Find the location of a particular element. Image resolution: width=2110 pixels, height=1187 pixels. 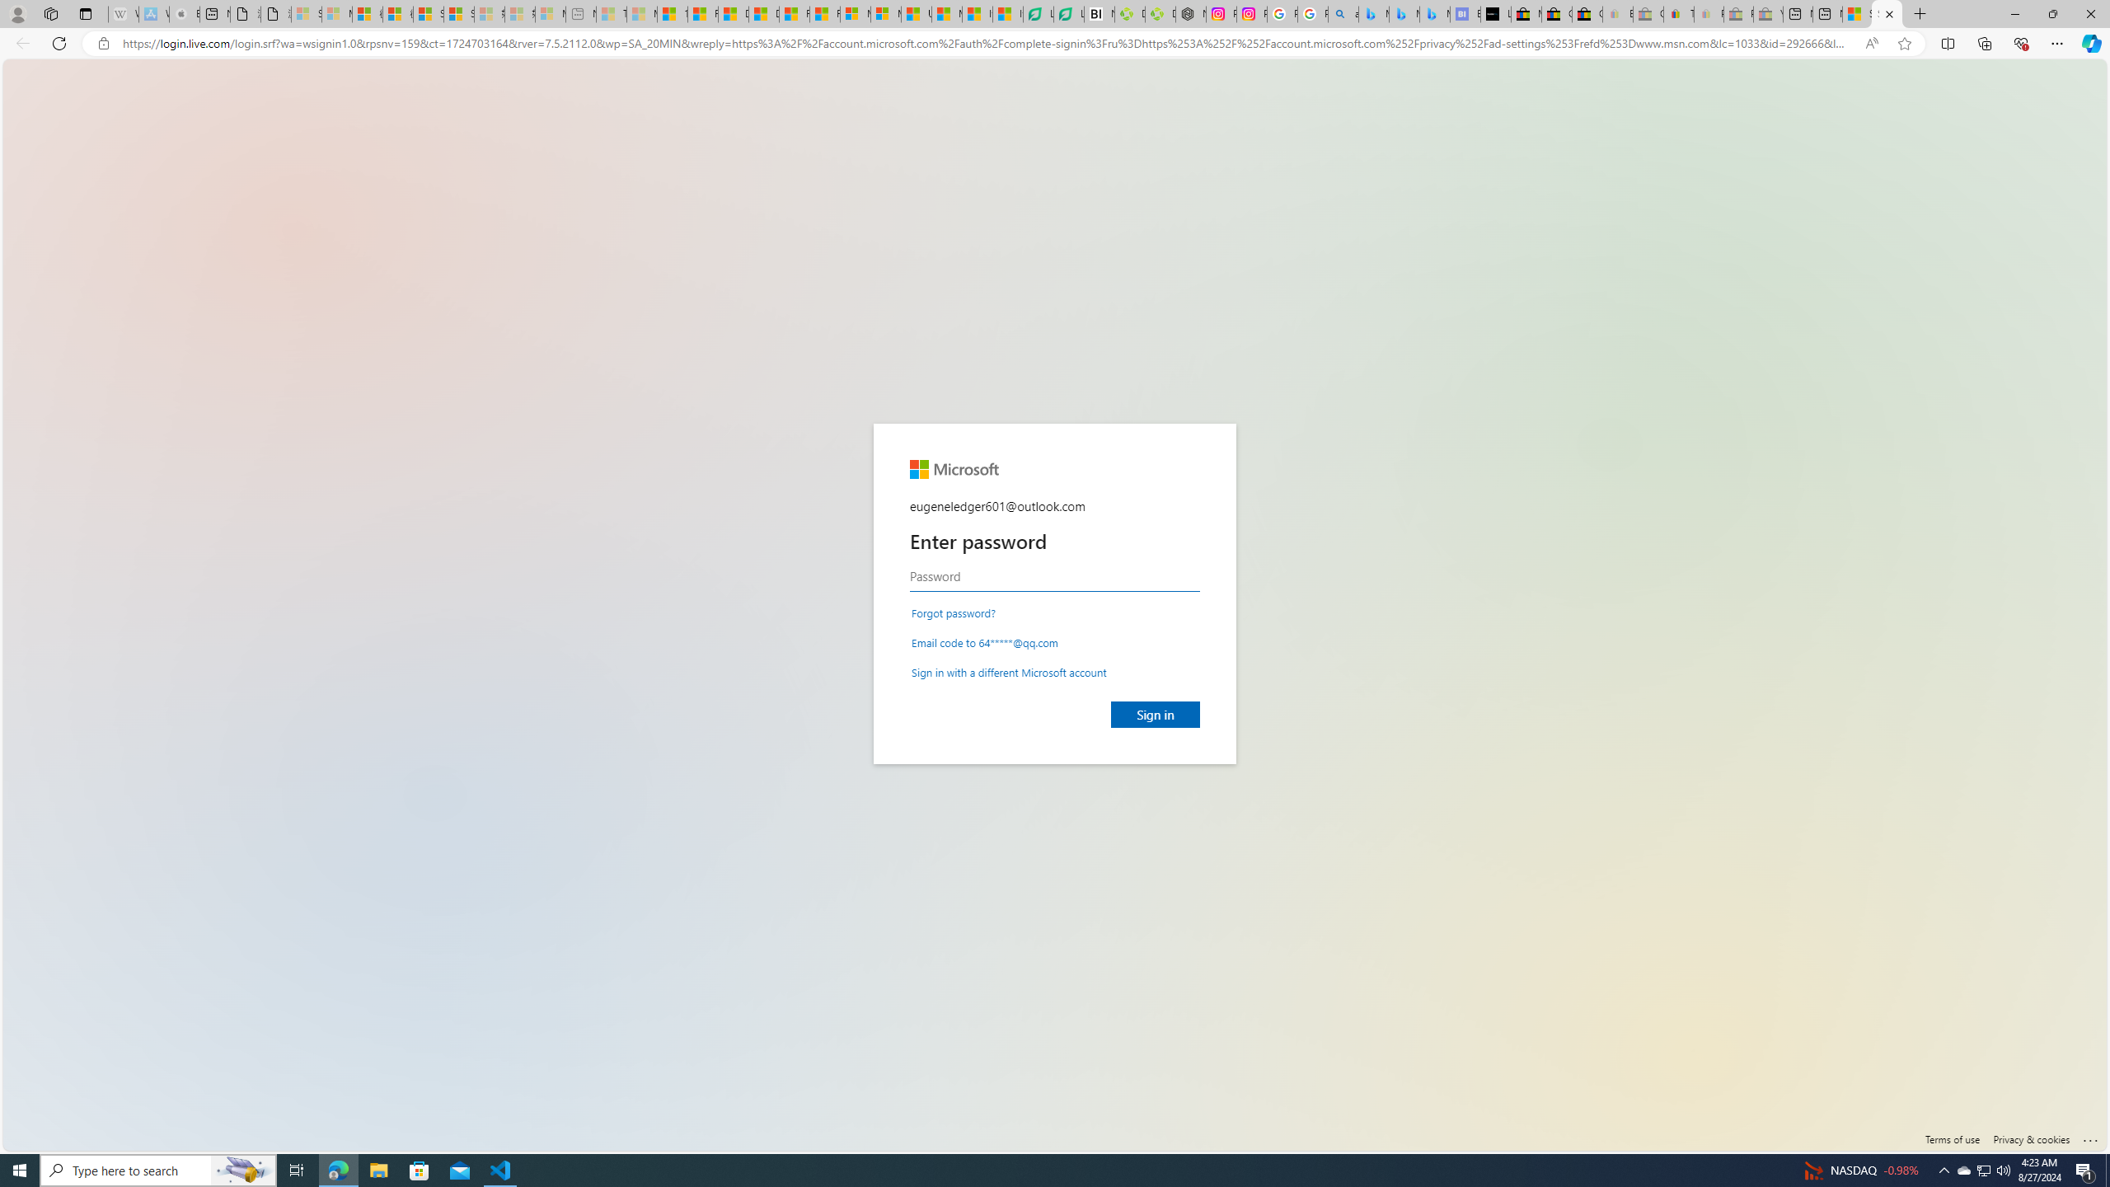

Top Stories - MSN - Sleeping is located at coordinates (611, 14).